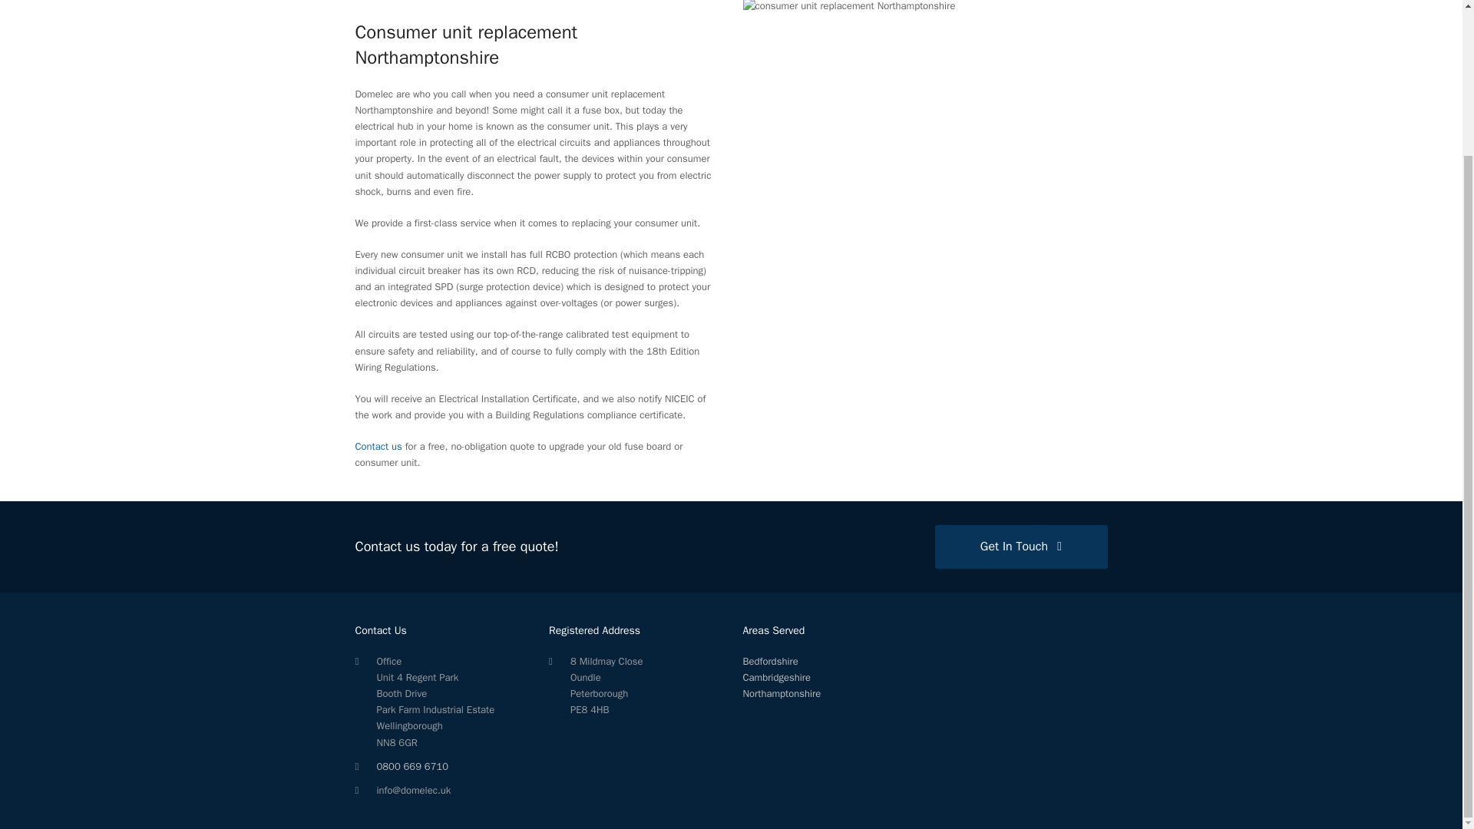 This screenshot has width=1474, height=829. I want to click on Northamptonshire, so click(782, 693).